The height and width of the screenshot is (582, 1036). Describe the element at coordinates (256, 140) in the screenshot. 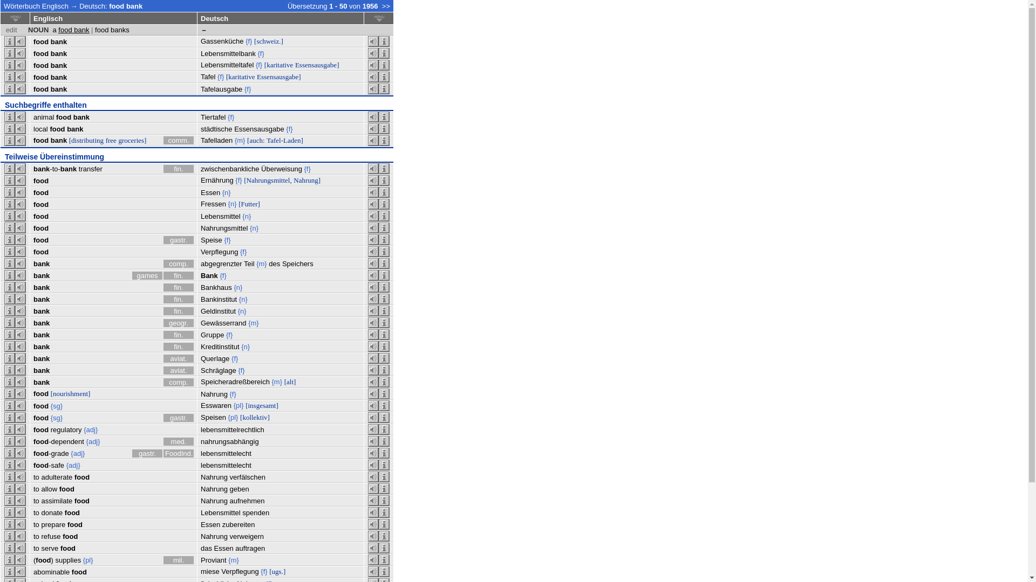

I see `[auch:` at that location.